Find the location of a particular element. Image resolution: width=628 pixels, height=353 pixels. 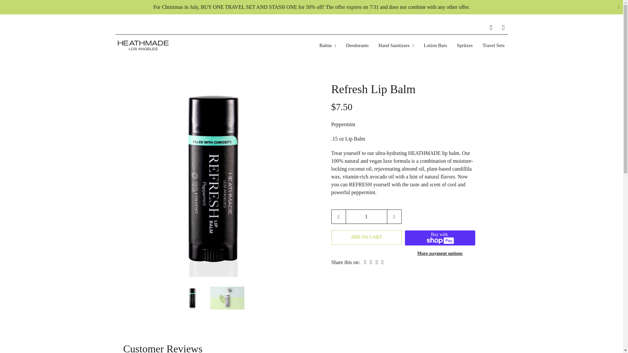

1 is located at coordinates (366, 216).